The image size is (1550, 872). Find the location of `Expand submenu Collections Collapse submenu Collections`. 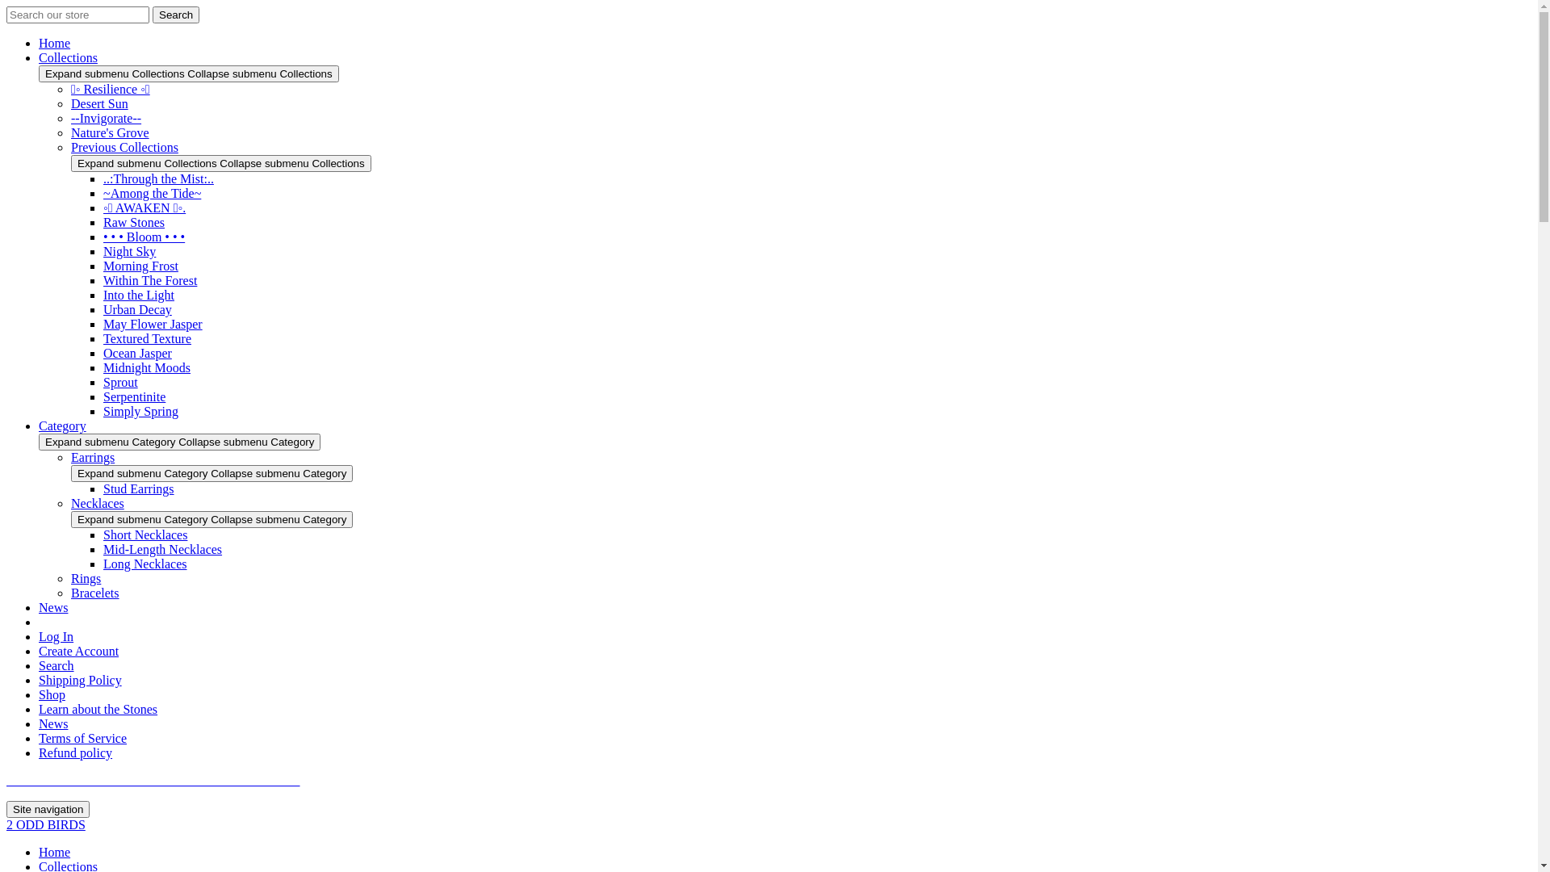

Expand submenu Collections Collapse submenu Collections is located at coordinates (221, 163).